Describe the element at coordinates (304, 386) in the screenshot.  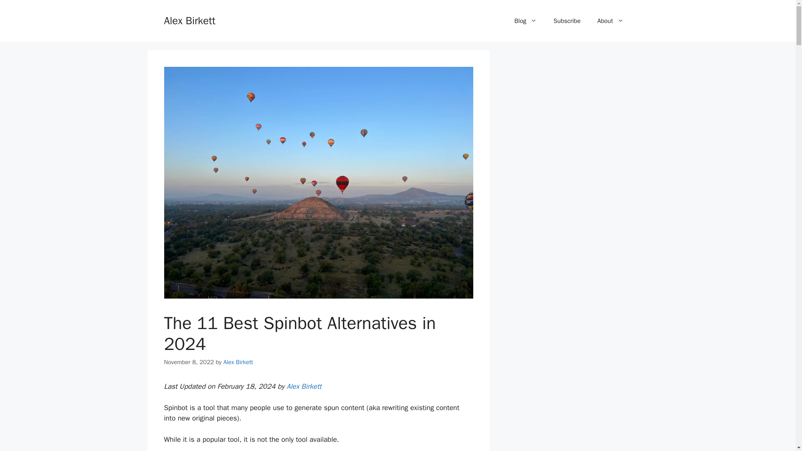
I see `Alex Birkett` at that location.